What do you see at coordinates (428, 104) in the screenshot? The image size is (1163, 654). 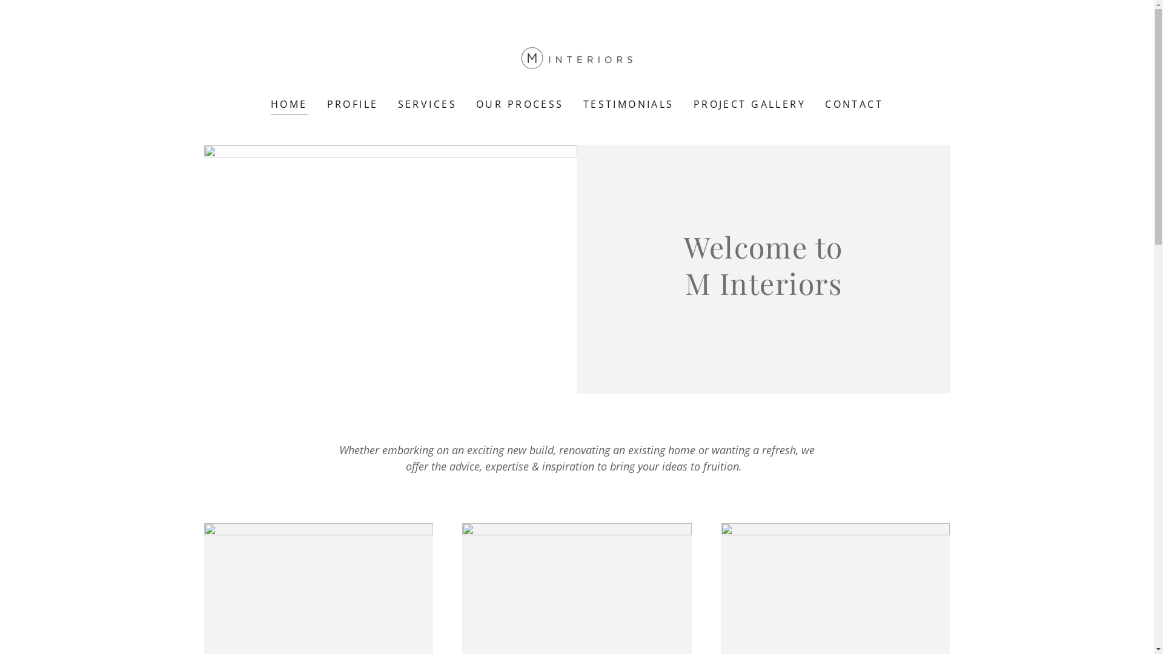 I see `SERVICES` at bounding box center [428, 104].